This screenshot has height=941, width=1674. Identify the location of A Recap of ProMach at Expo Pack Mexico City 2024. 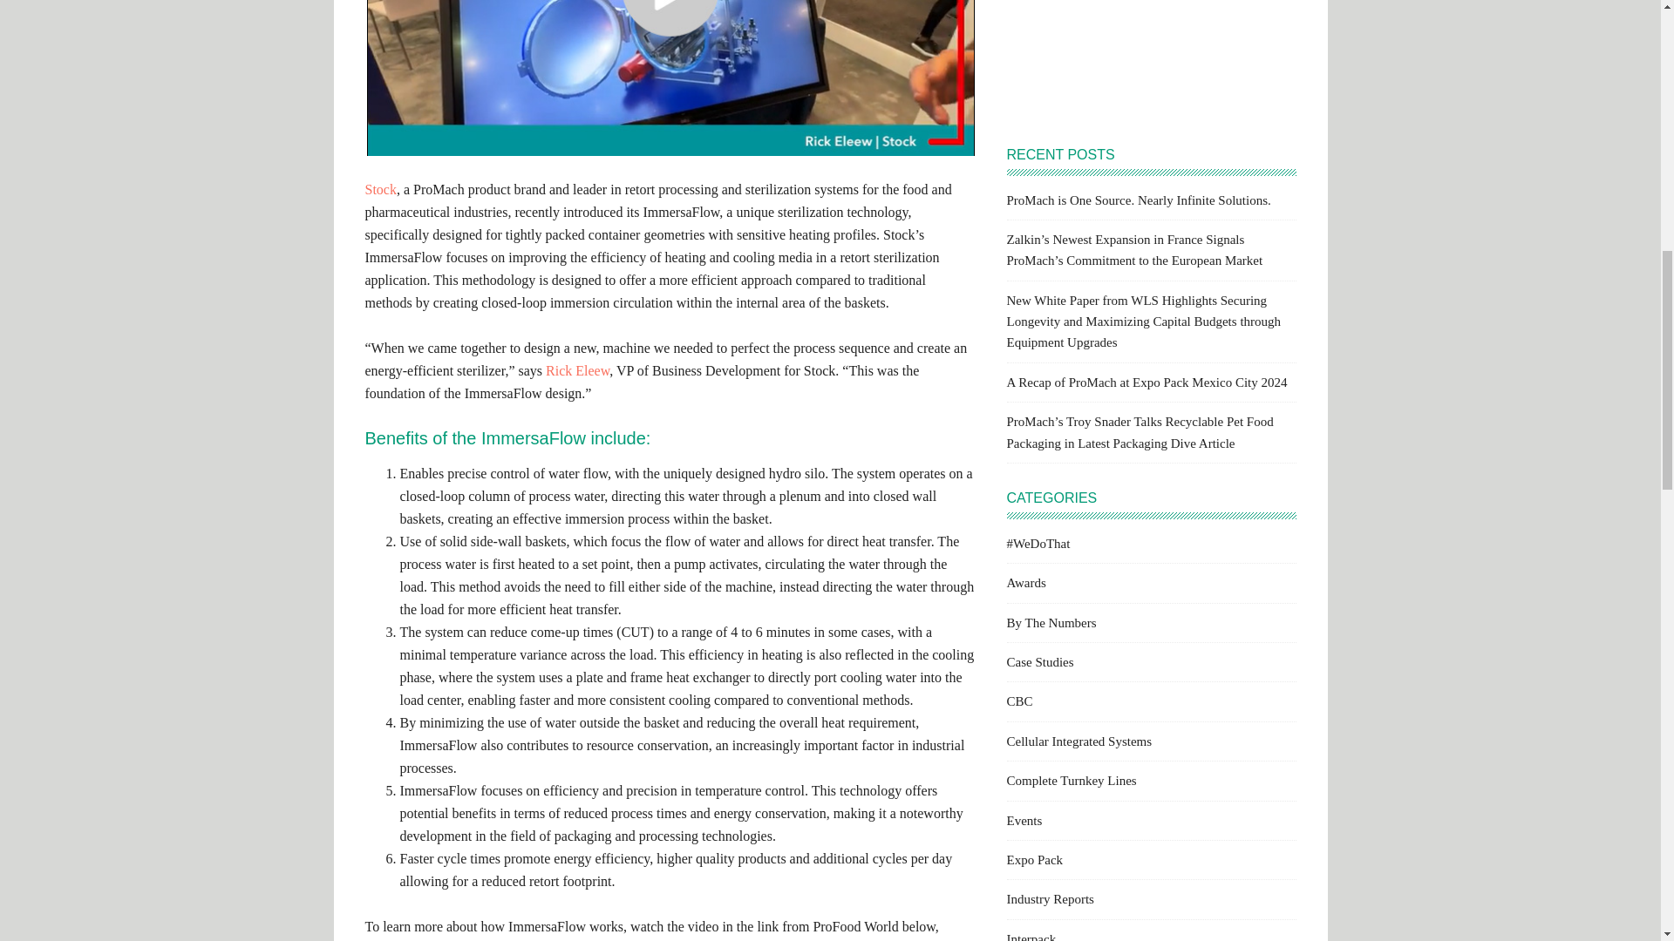
(1146, 382).